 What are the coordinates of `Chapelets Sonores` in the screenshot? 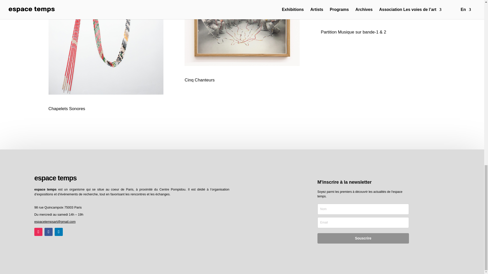 It's located at (106, 47).